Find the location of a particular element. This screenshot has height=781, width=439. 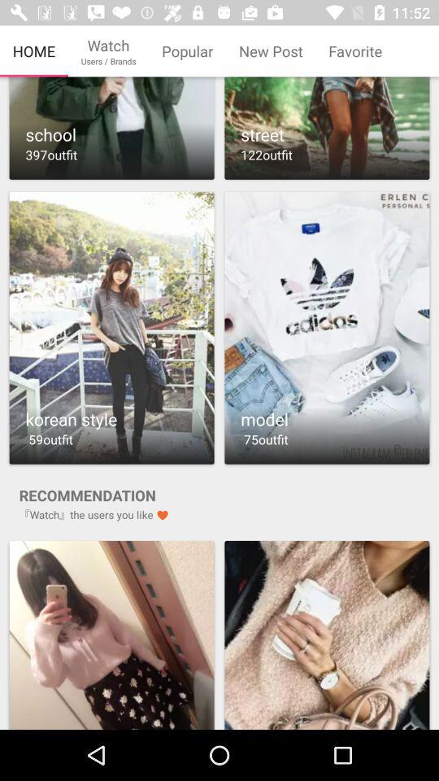

click on the image representing model 75outfit is located at coordinates (327, 329).